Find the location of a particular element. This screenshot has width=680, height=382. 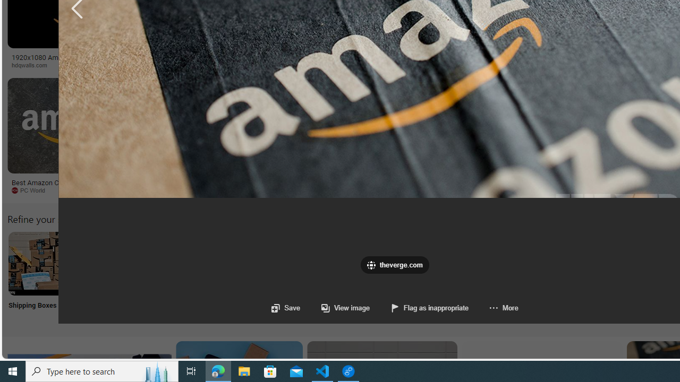

Long Island Press is located at coordinates (555, 65).